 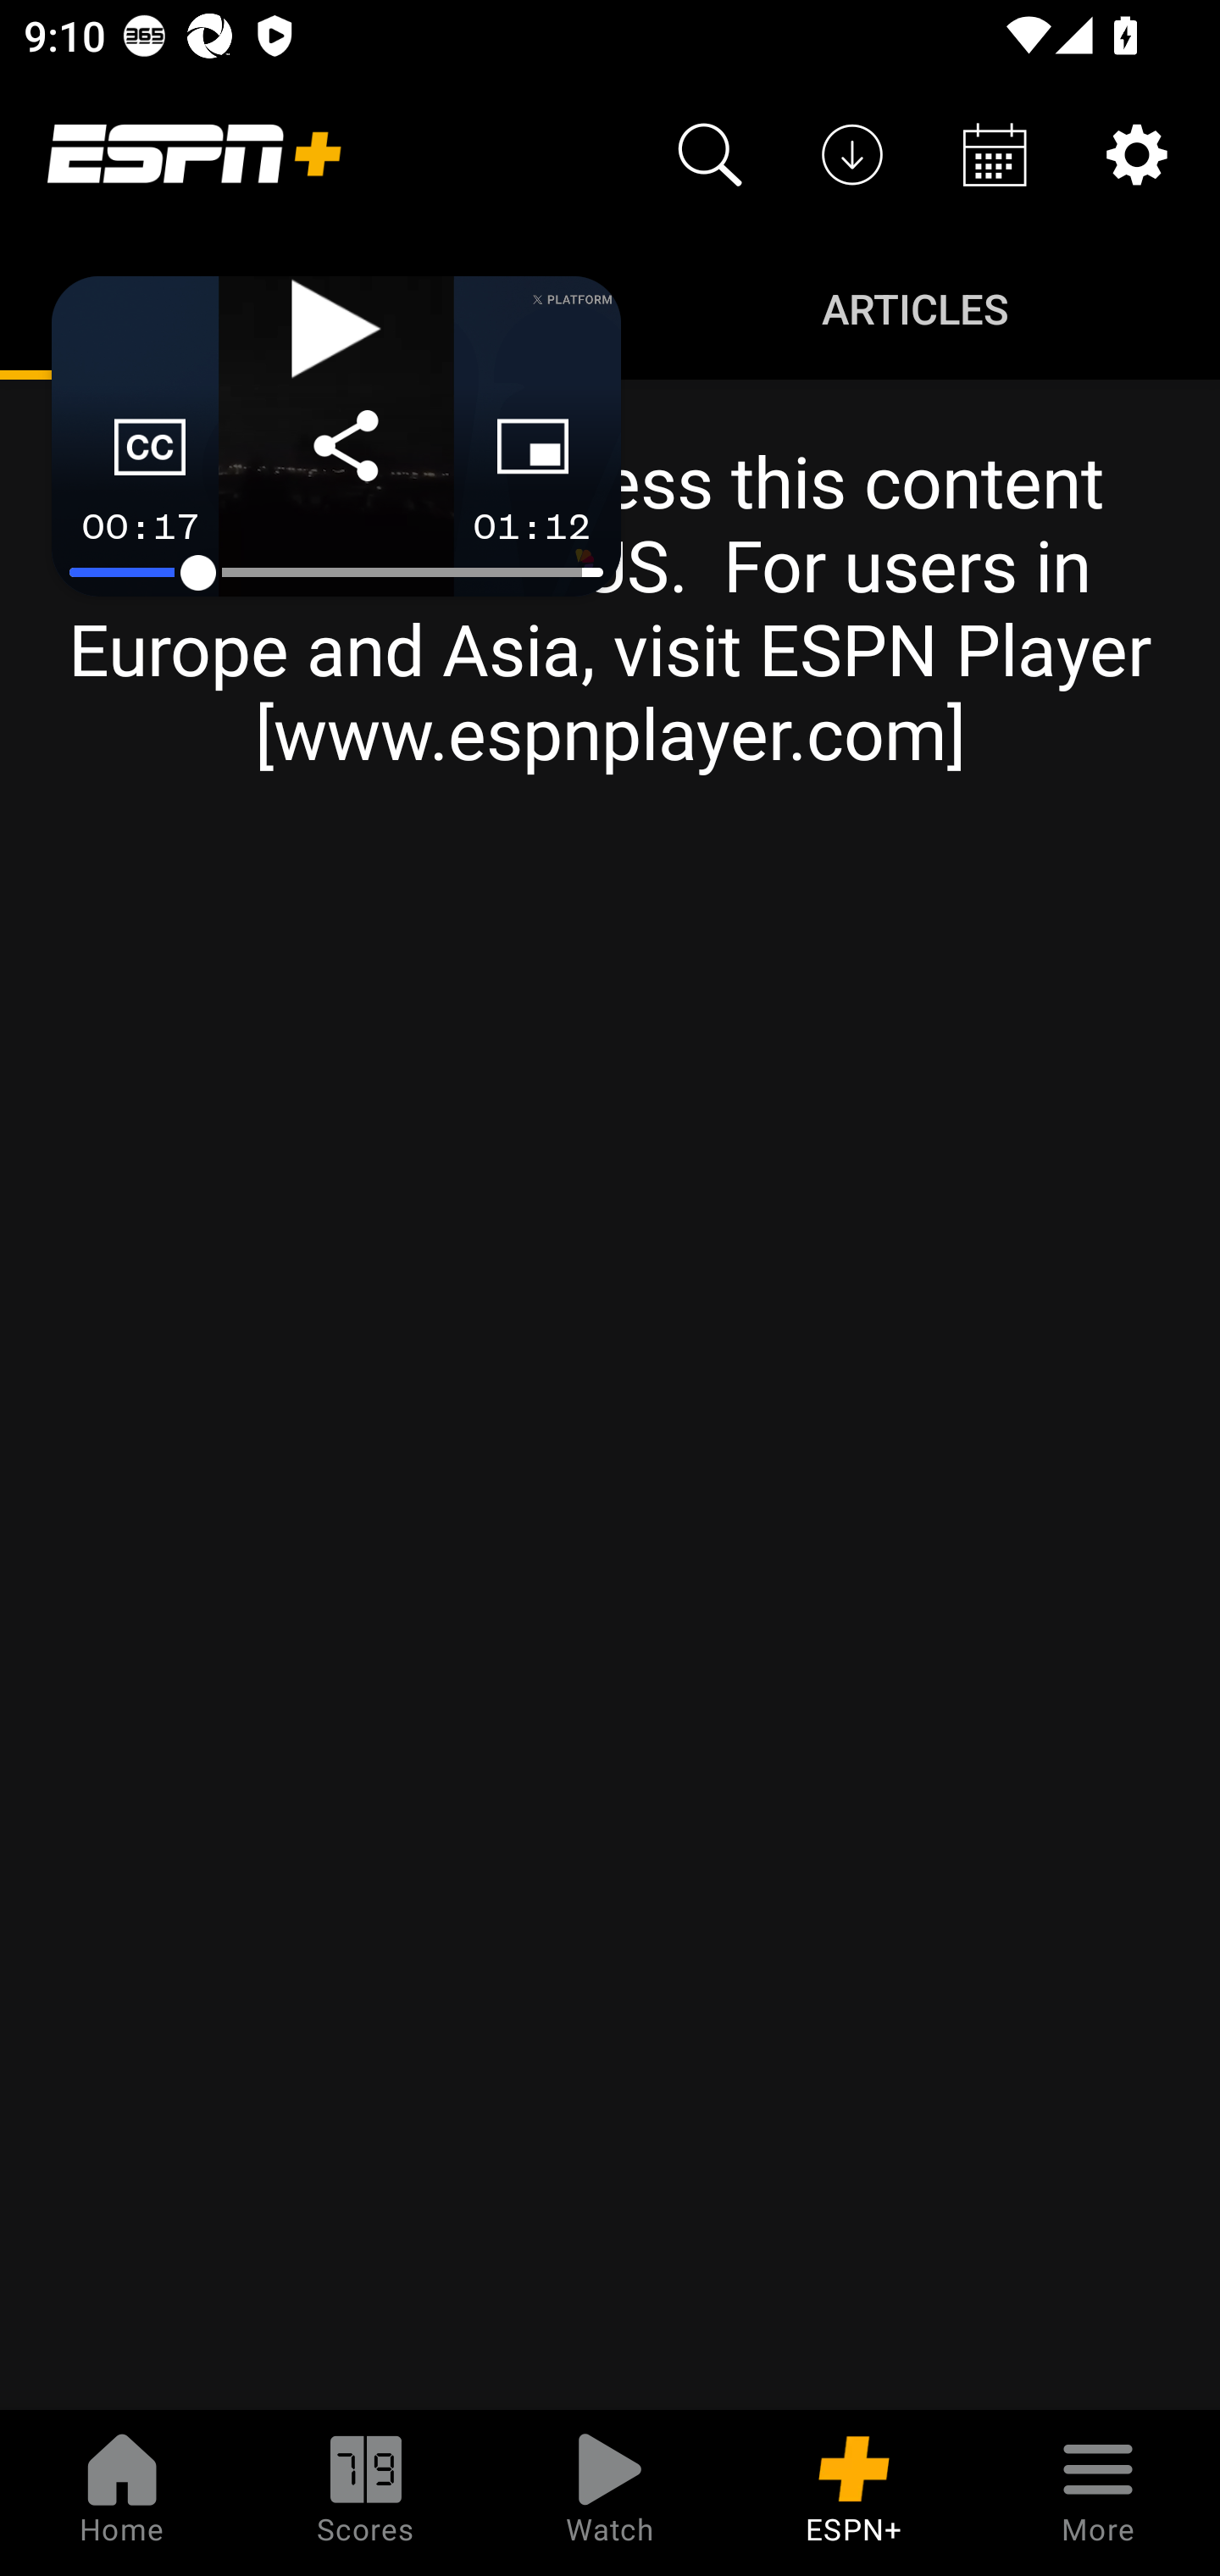 I want to click on Articles ARTICLES, so click(x=915, y=307).